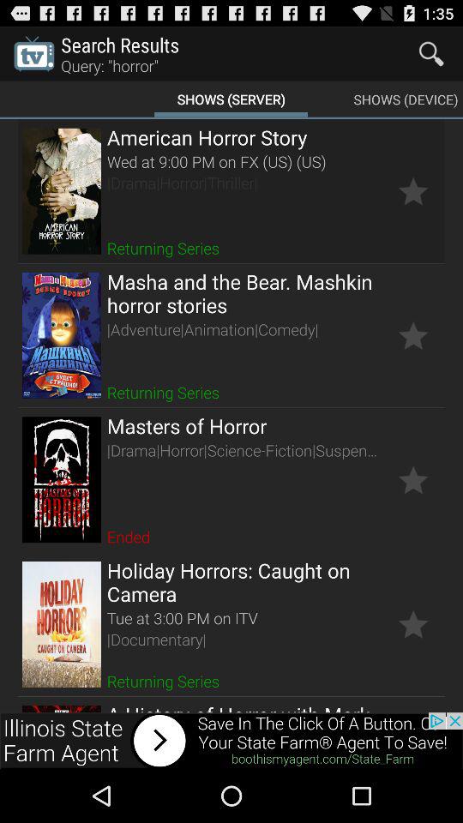 This screenshot has height=823, width=463. I want to click on select the star symbol, so click(413, 335).